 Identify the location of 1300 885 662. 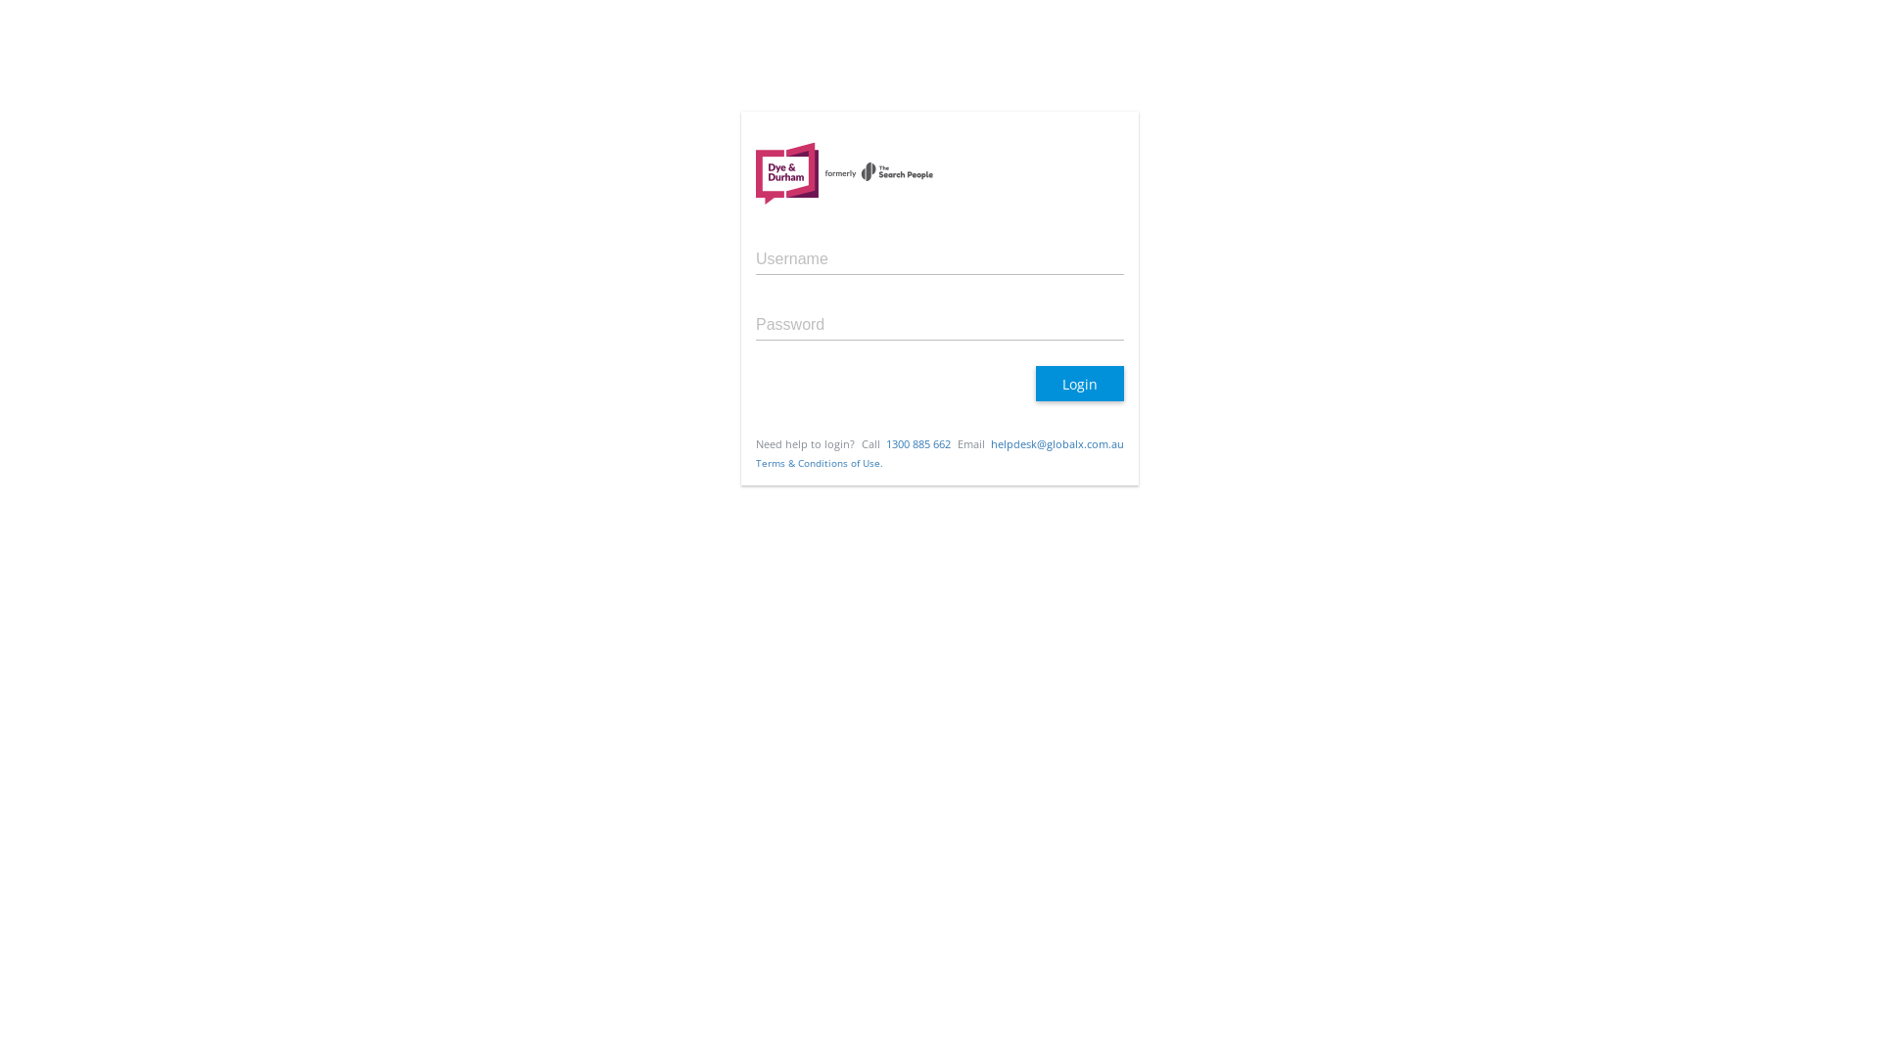
(918, 444).